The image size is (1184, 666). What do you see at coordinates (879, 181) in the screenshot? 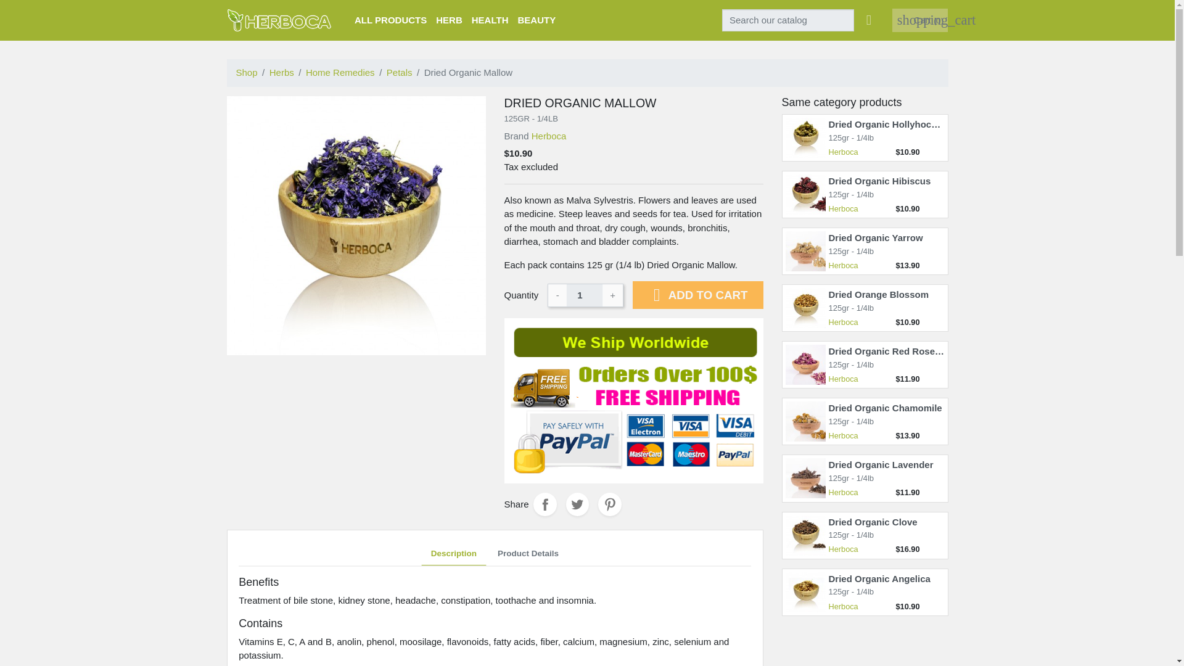
I see `Dried Organic Hibiscus` at bounding box center [879, 181].